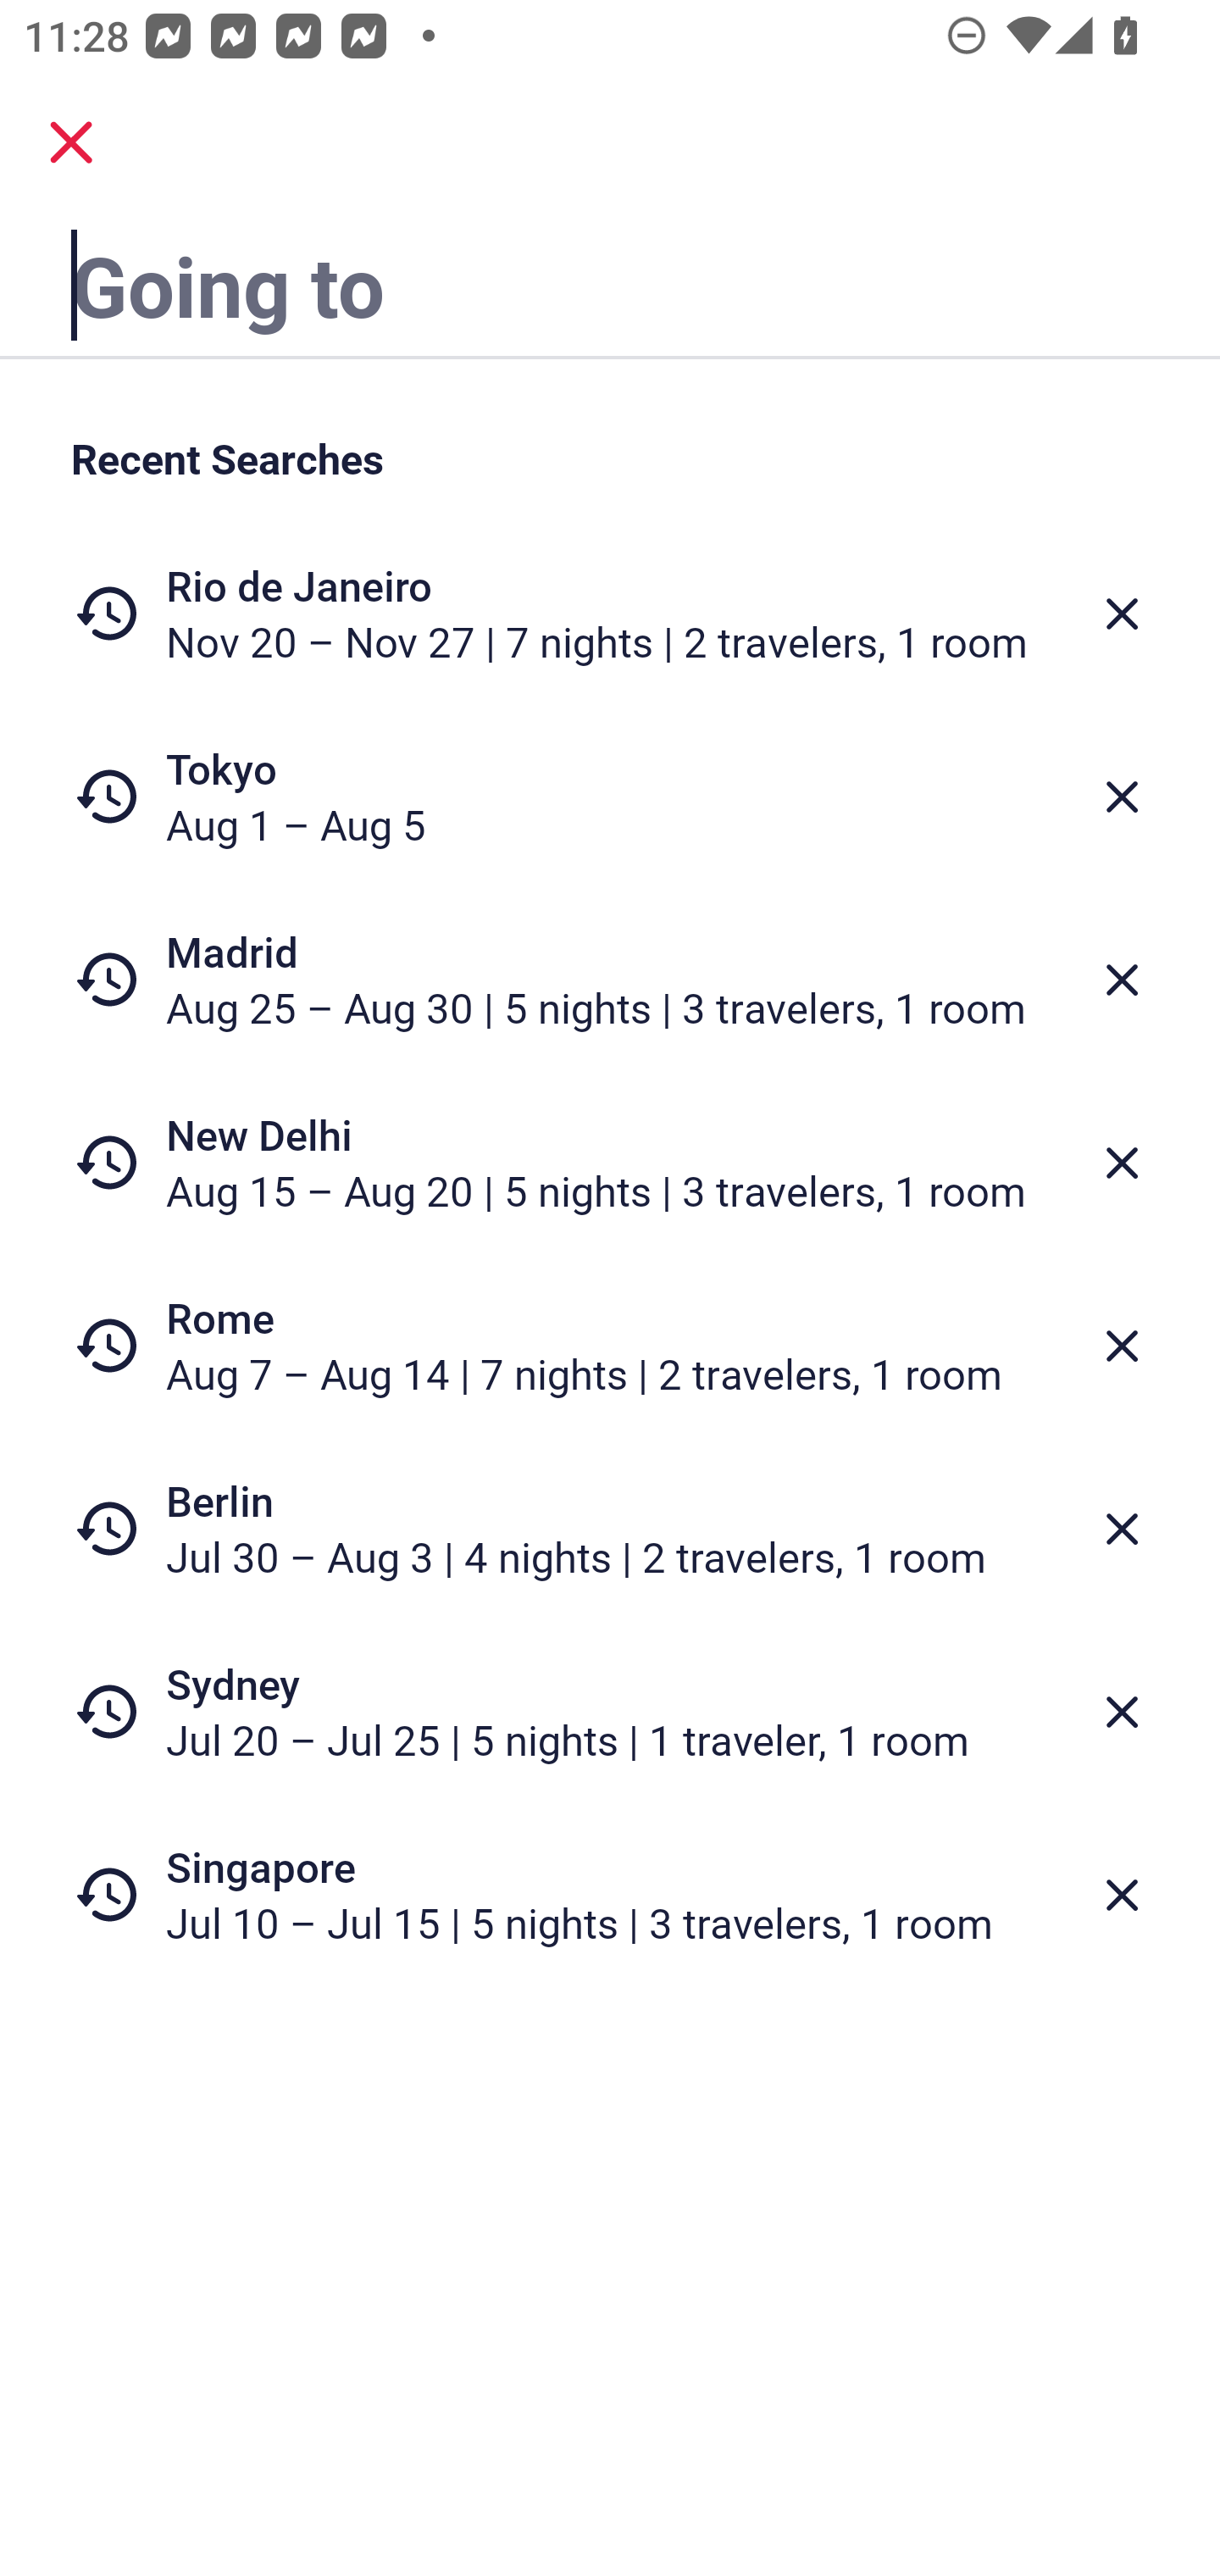 This screenshot has height=2576, width=1220. I want to click on Delete from recent searches, so click(1122, 1895).